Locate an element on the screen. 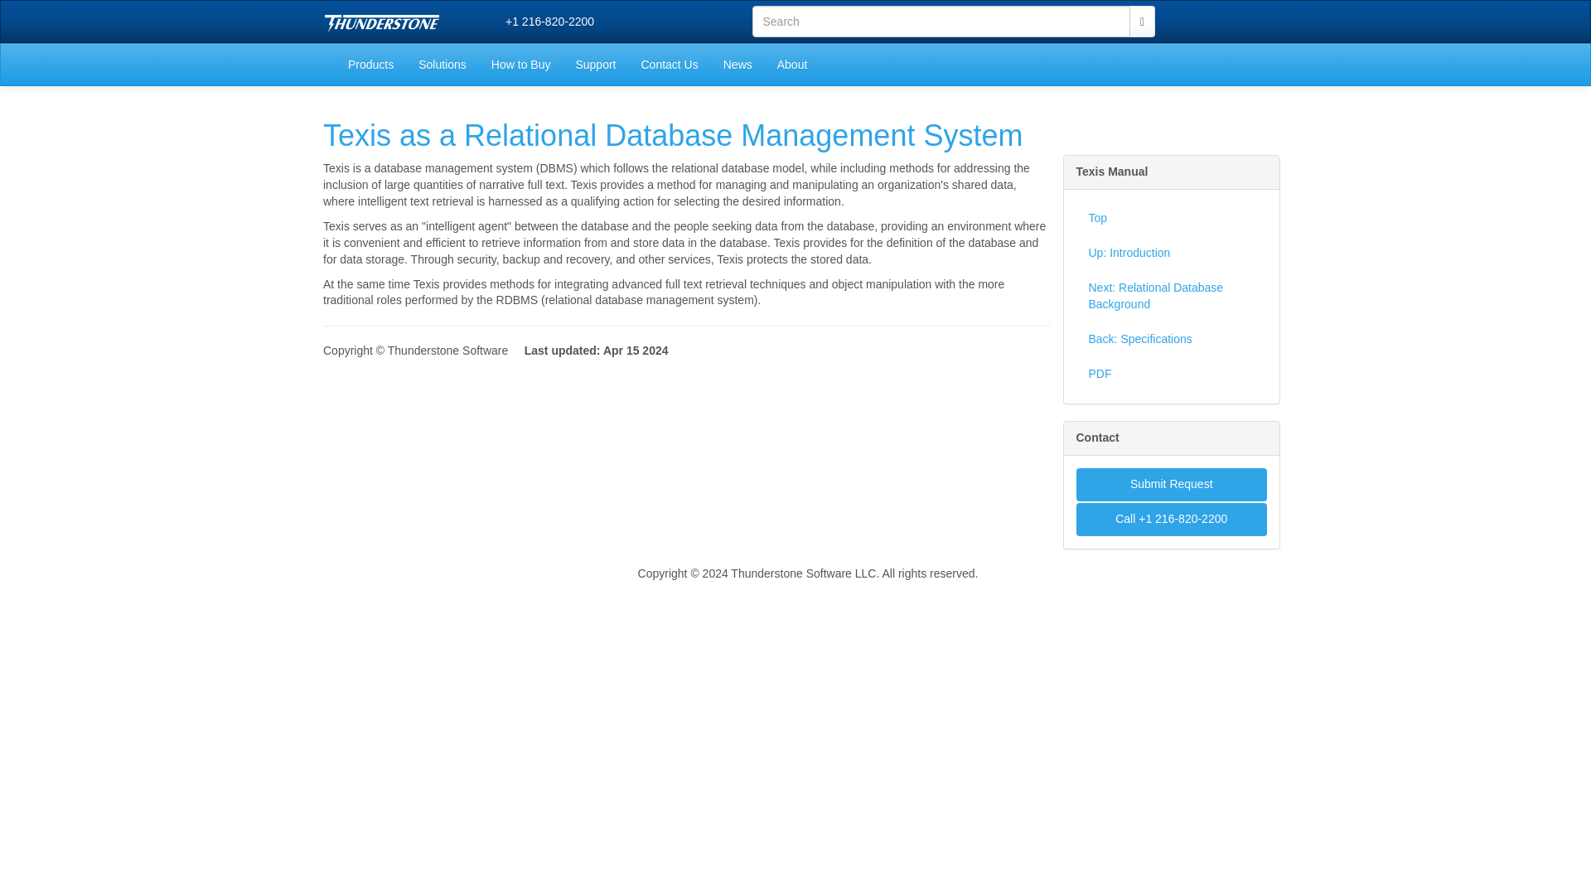 This screenshot has width=1591, height=895. About is located at coordinates (792, 64).